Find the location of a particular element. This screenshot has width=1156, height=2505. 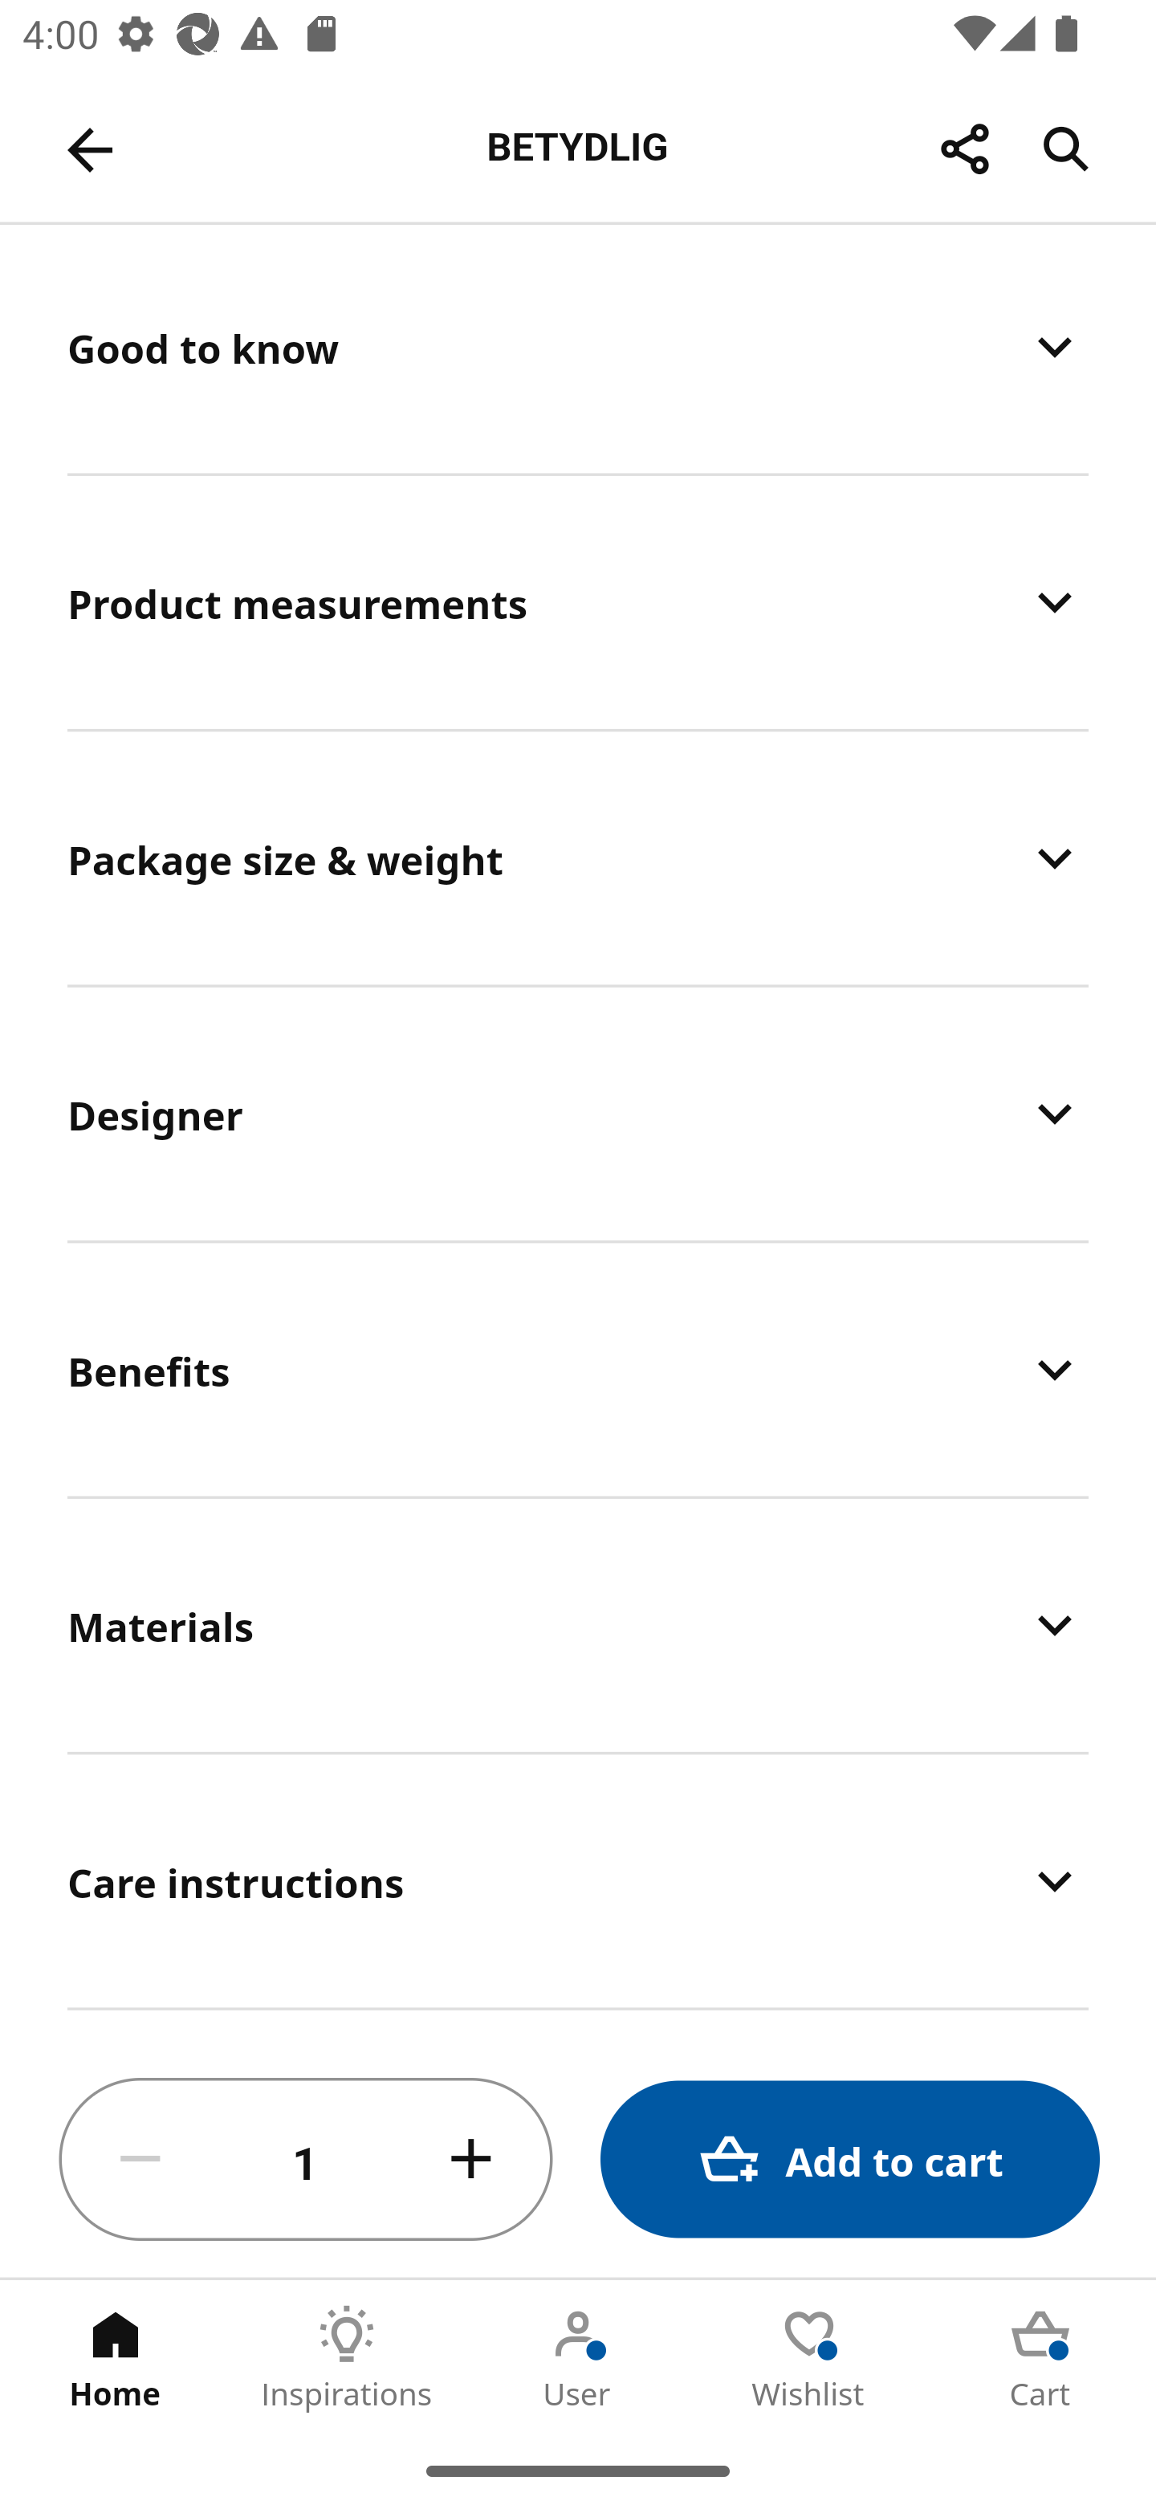

Package size & weight is located at coordinates (578, 857).